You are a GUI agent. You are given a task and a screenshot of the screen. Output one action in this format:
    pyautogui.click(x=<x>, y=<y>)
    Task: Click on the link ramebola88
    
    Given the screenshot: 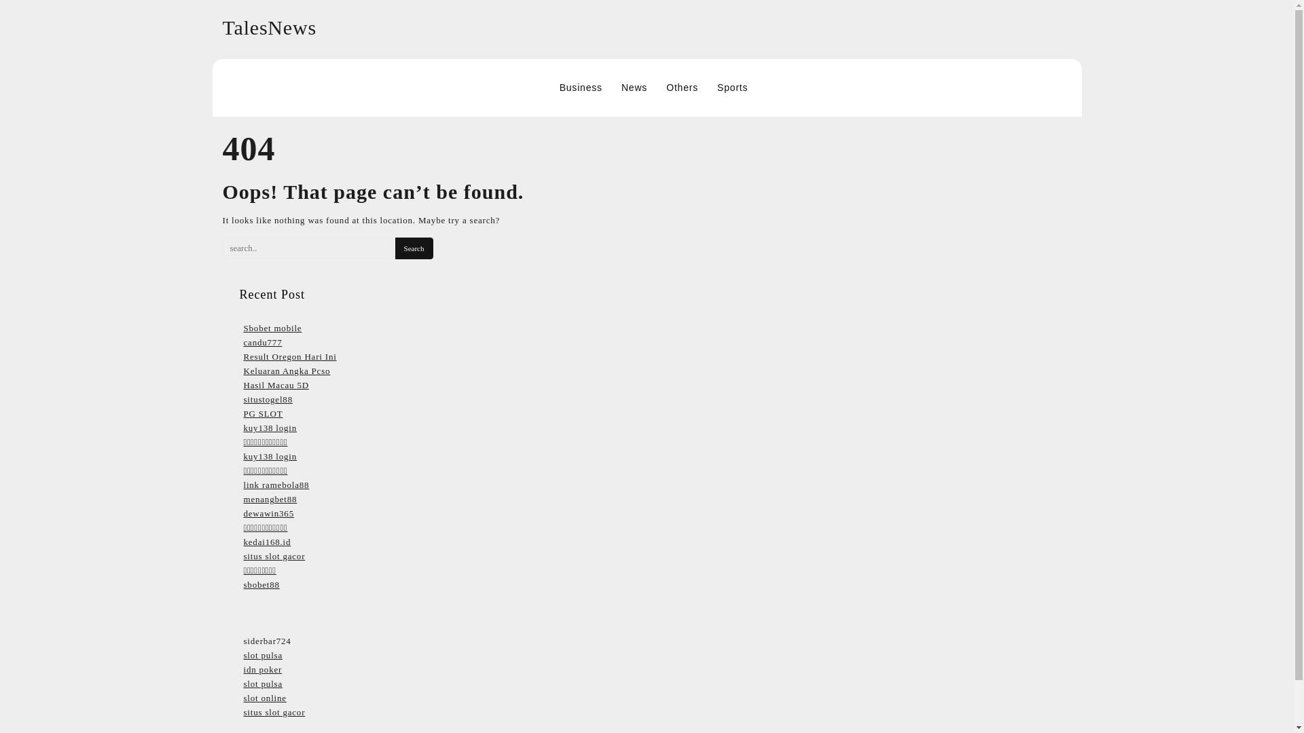 What is the action you would take?
    pyautogui.click(x=276, y=485)
    